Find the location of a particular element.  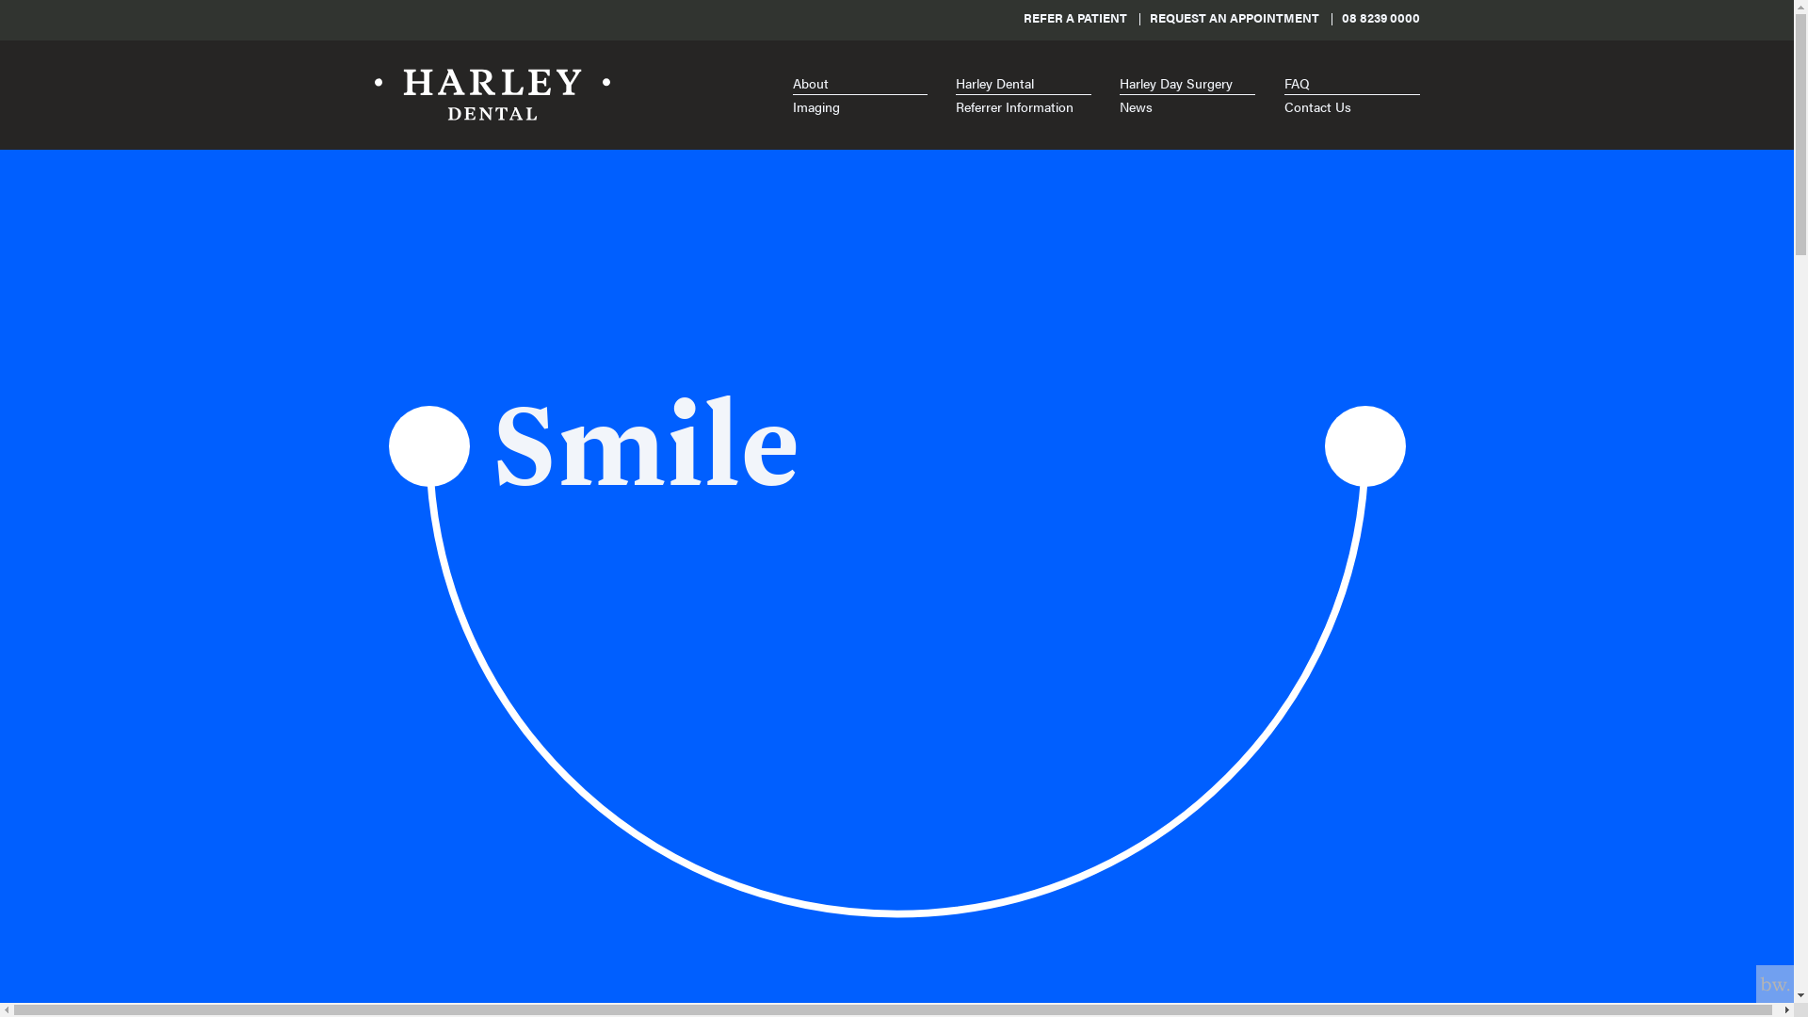

Contact Us is located at coordinates (1352, 107).